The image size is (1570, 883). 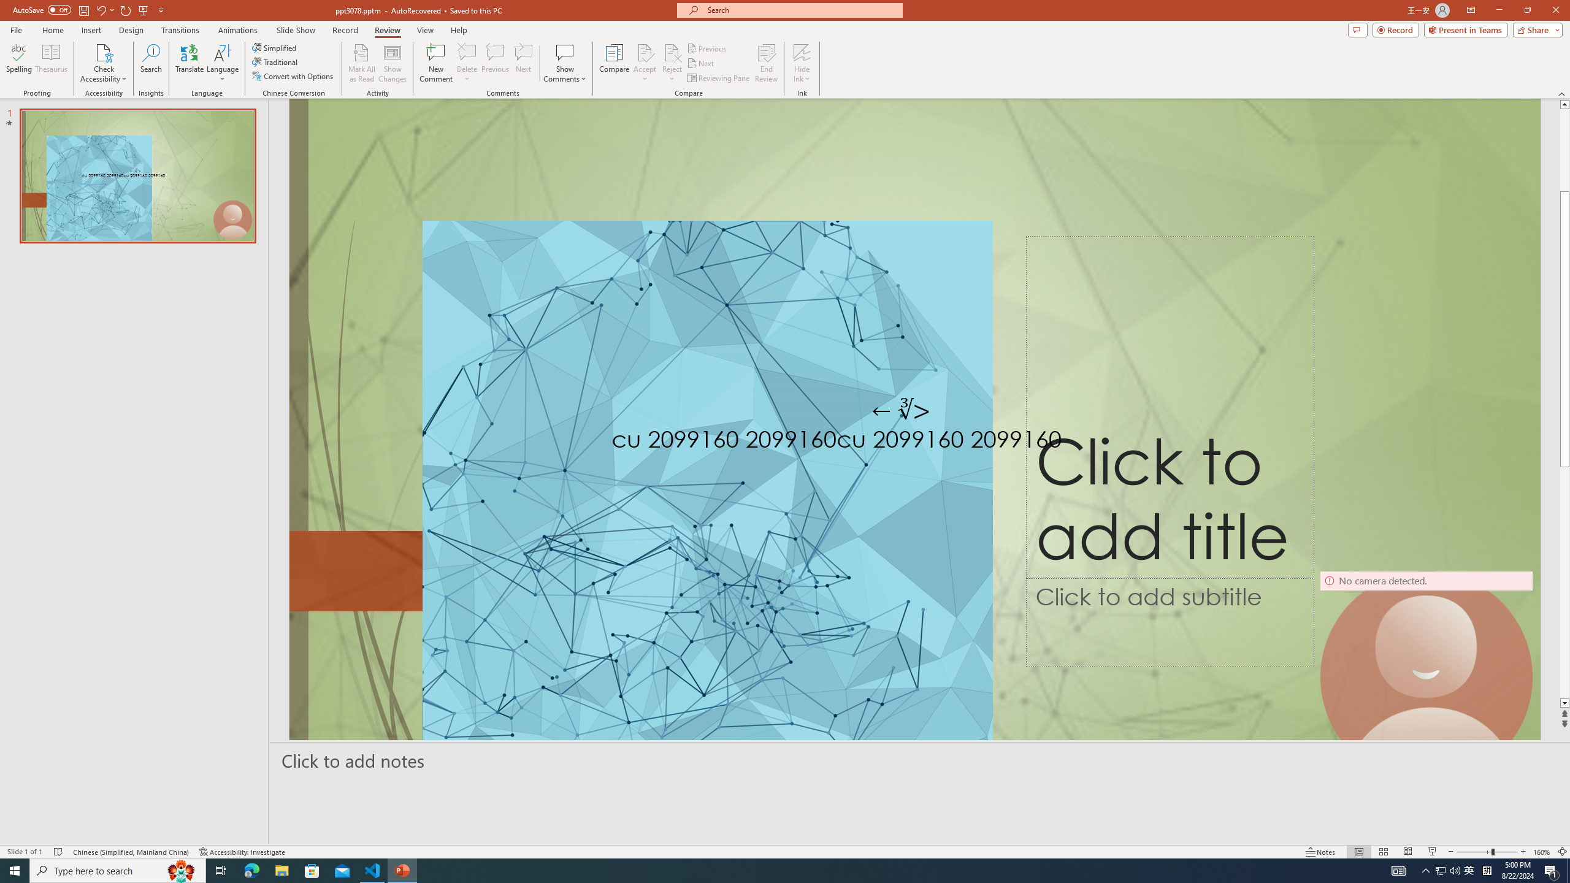 I want to click on Mark All as Read, so click(x=362, y=63).